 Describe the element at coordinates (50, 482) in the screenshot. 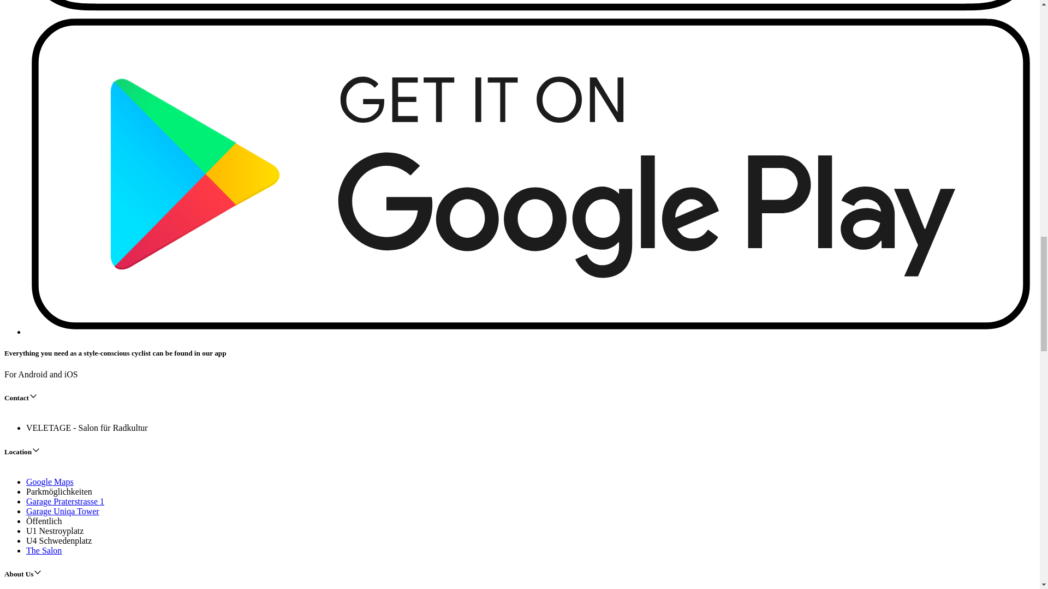

I see `Google Maps` at that location.